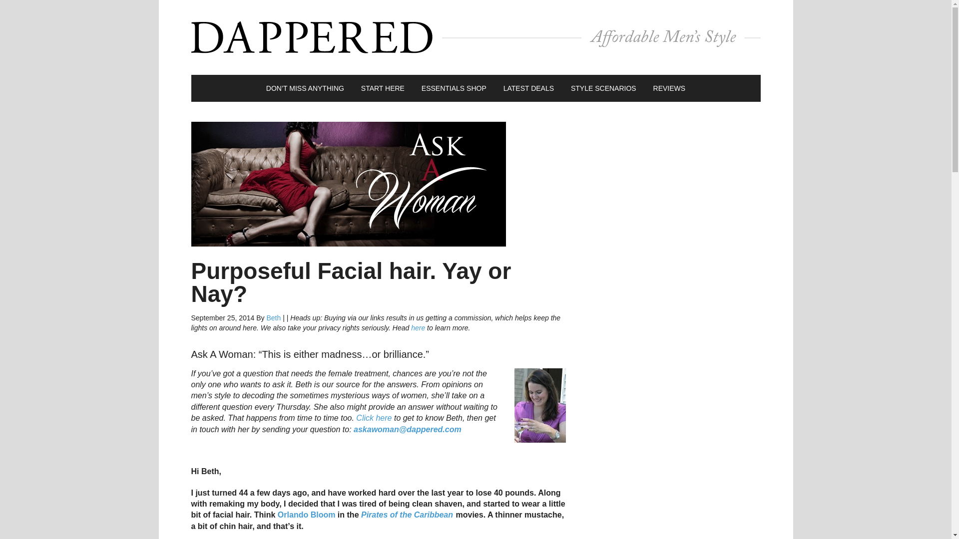 The width and height of the screenshot is (959, 539). Describe the element at coordinates (418, 328) in the screenshot. I see `here` at that location.